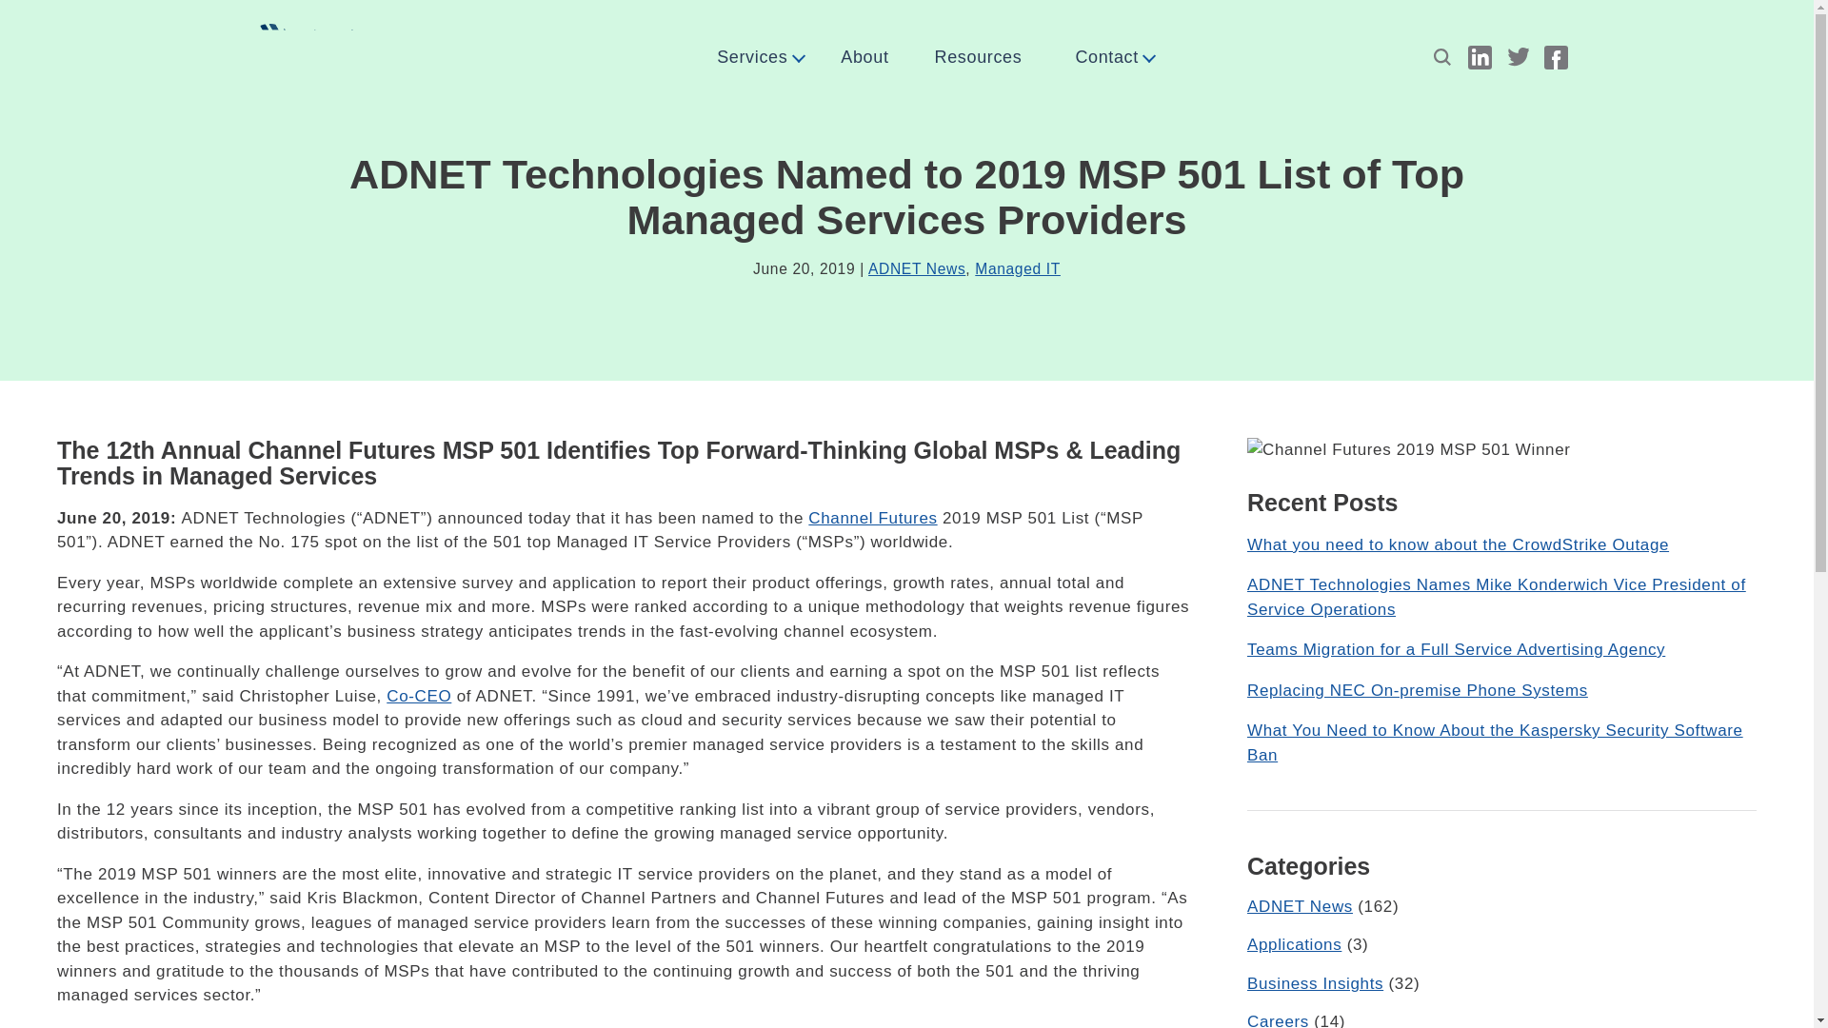  What do you see at coordinates (1457, 544) in the screenshot?
I see `What you need to know about the CrowdStrike Outage` at bounding box center [1457, 544].